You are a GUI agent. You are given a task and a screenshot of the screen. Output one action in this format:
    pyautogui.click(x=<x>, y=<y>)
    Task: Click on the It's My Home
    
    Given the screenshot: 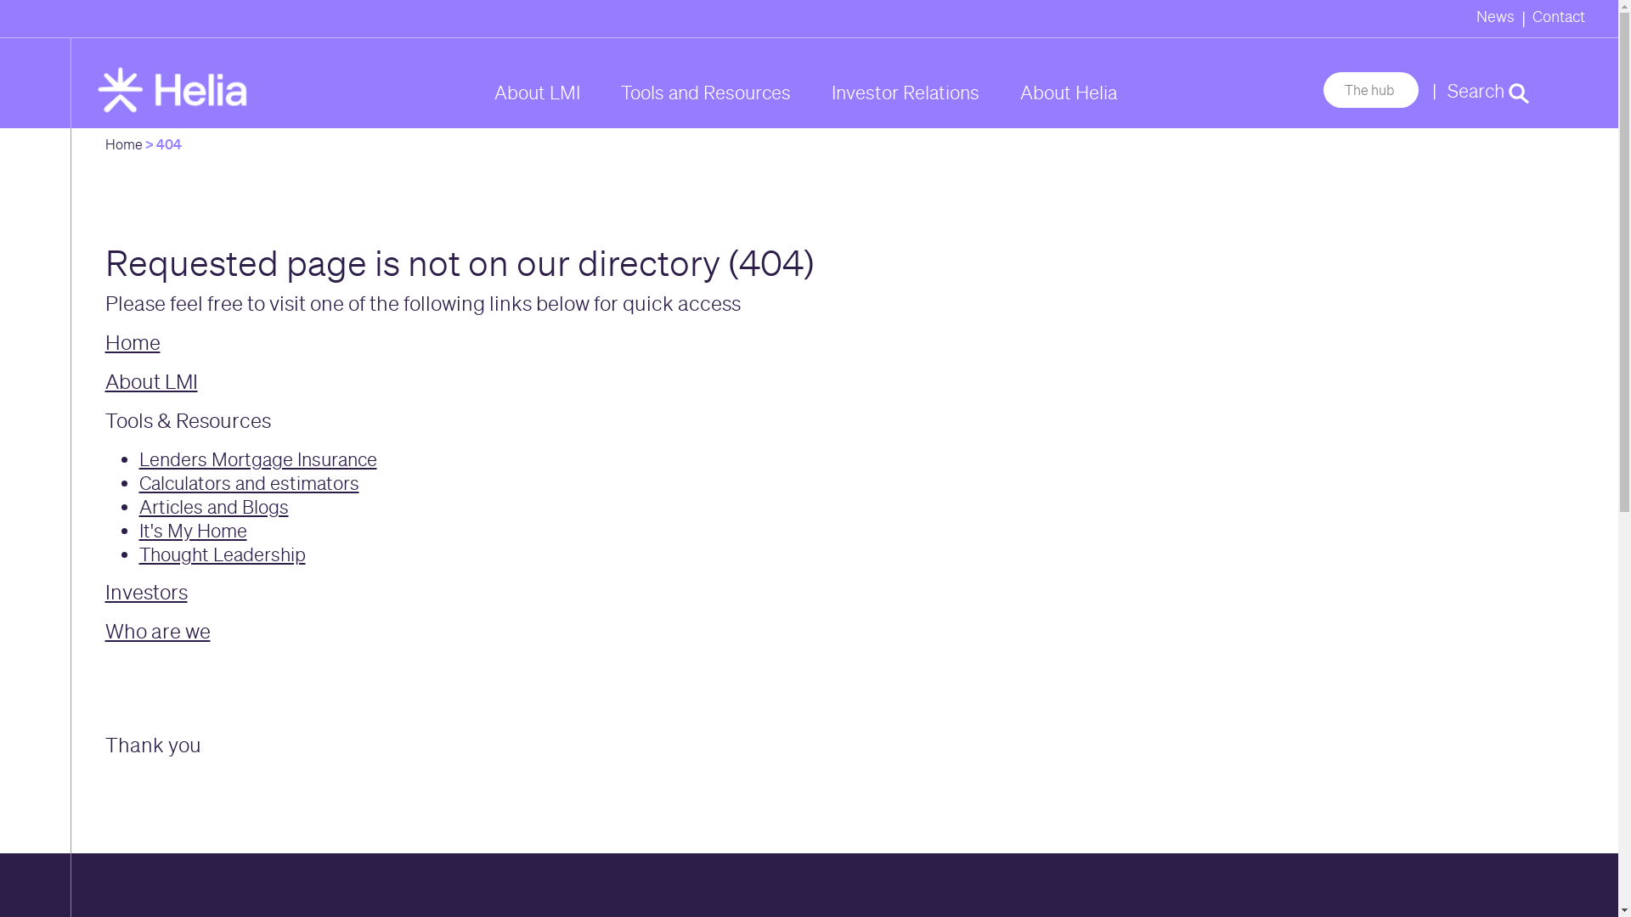 What is the action you would take?
    pyautogui.click(x=194, y=531)
    